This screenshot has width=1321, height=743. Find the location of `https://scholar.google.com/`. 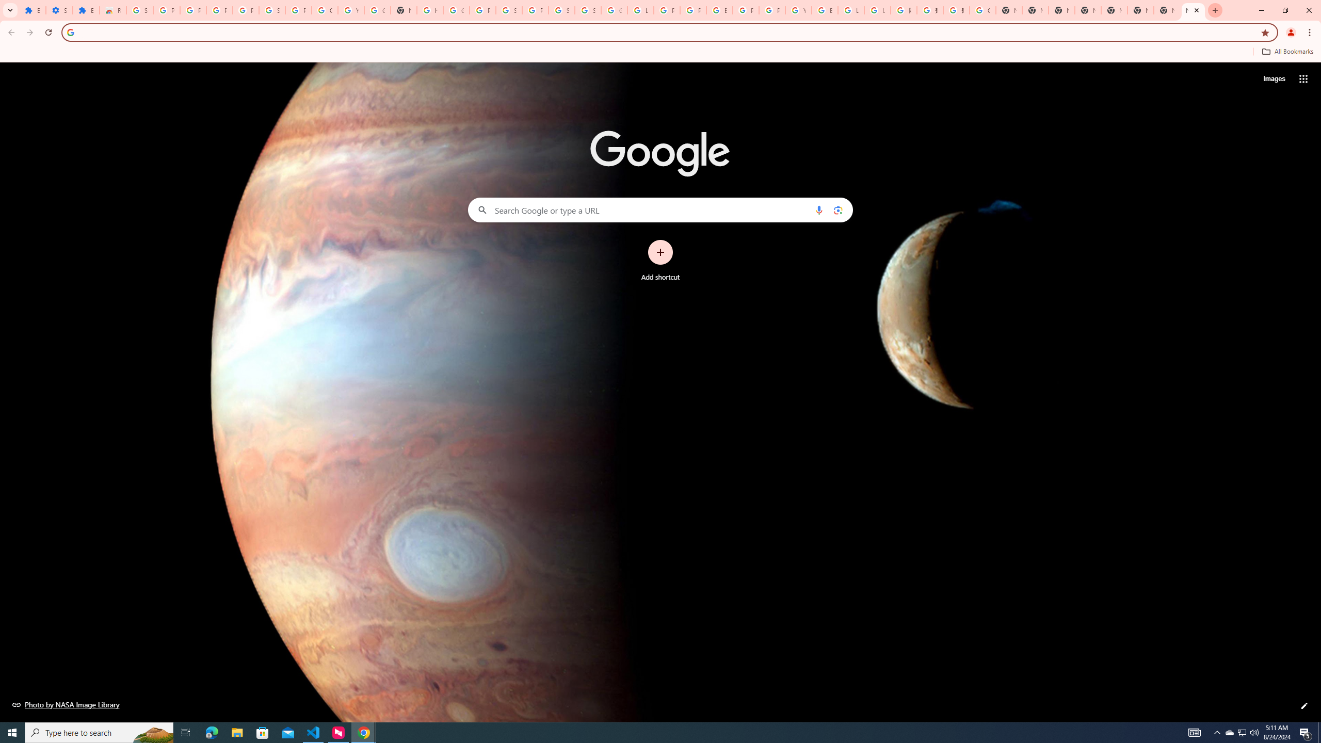

https://scholar.google.com/ is located at coordinates (429, 10).